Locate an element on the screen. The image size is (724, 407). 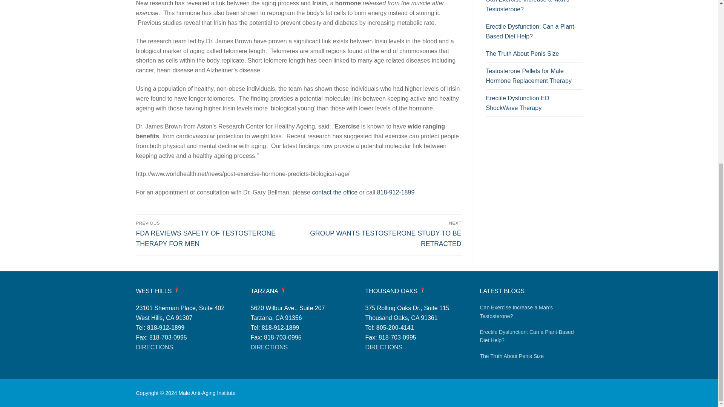
818-912-1899 is located at coordinates (166, 327).